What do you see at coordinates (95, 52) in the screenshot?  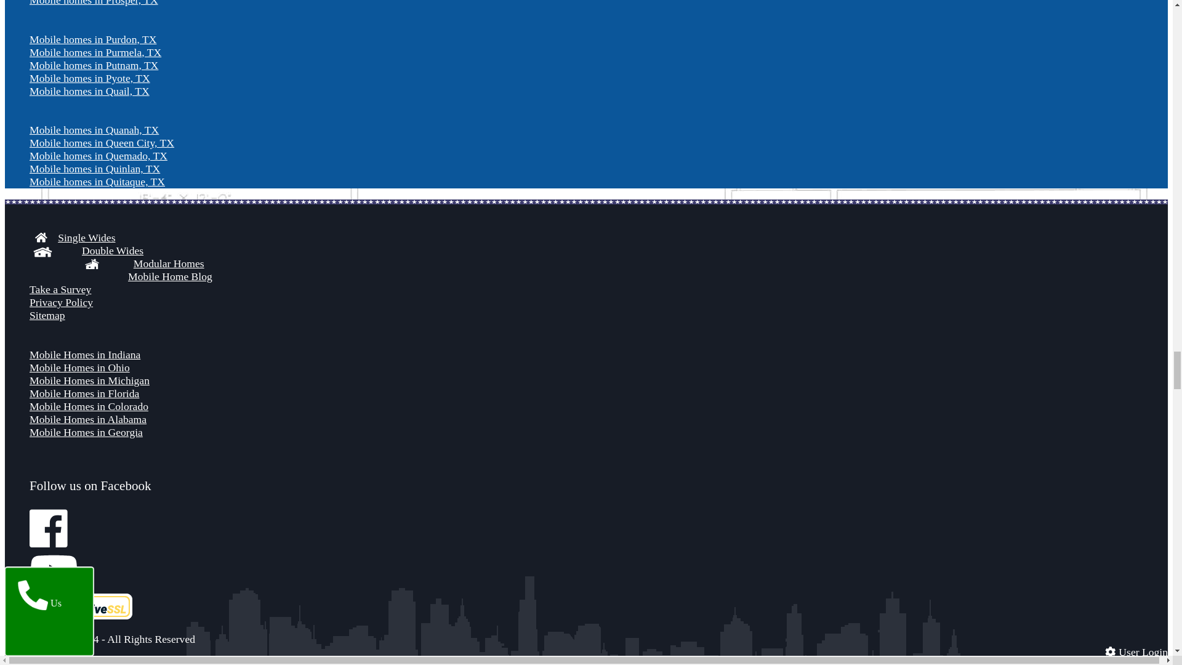 I see `Mobile homes in Purmela, TX` at bounding box center [95, 52].